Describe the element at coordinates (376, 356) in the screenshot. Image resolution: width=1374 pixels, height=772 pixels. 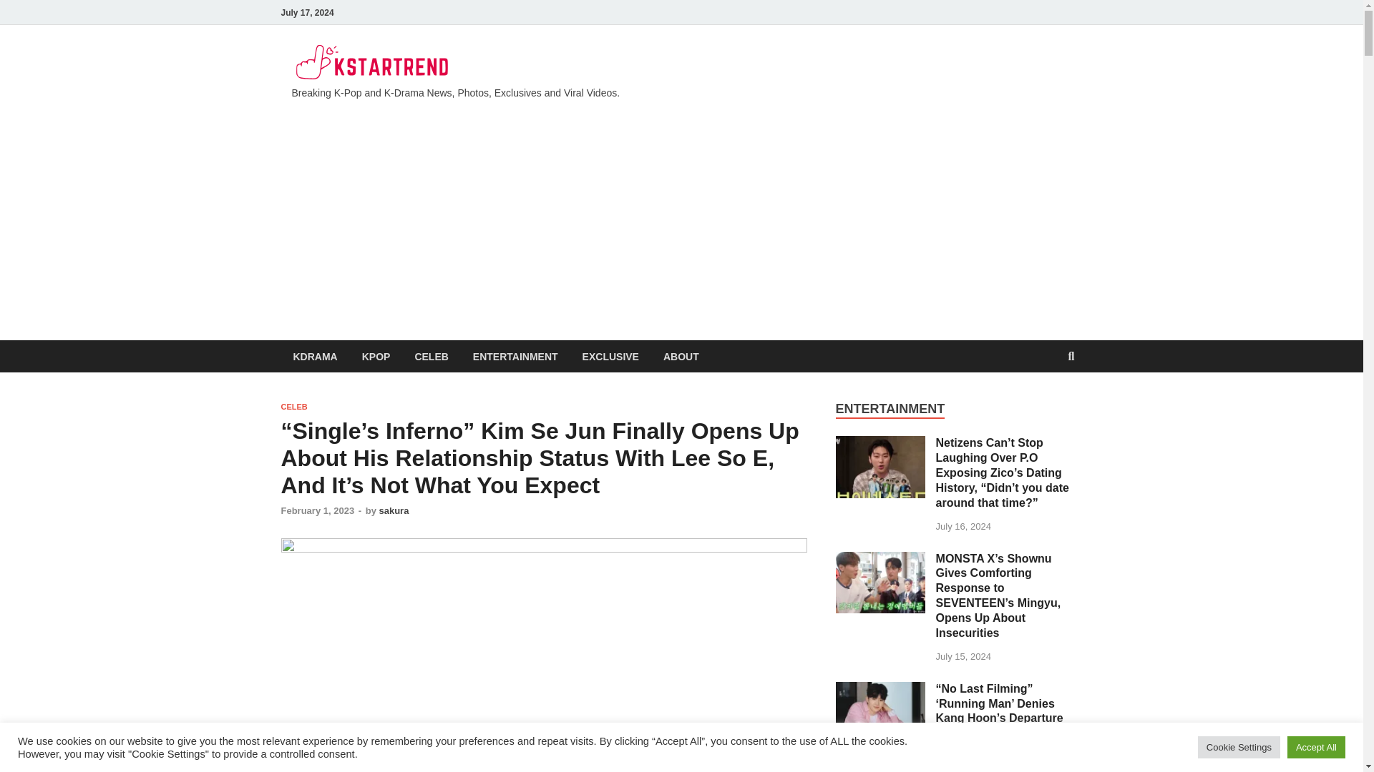
I see `KPOP` at that location.